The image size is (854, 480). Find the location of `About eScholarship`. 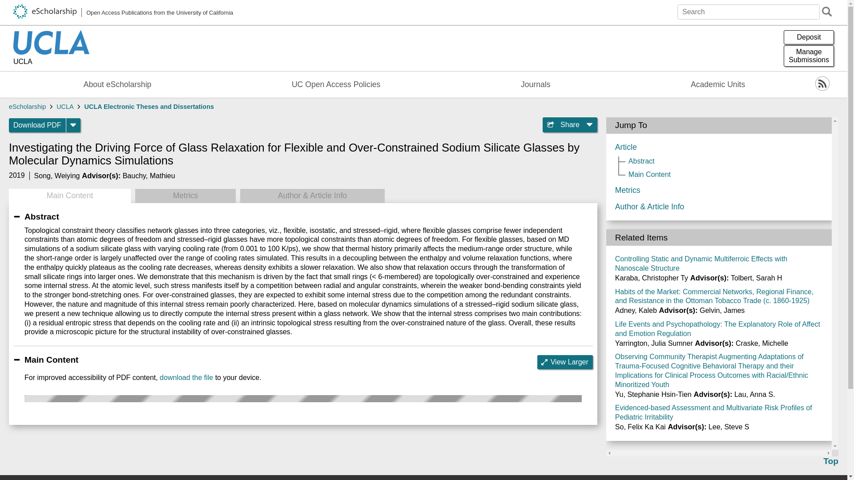

About eScholarship is located at coordinates (123, 12).